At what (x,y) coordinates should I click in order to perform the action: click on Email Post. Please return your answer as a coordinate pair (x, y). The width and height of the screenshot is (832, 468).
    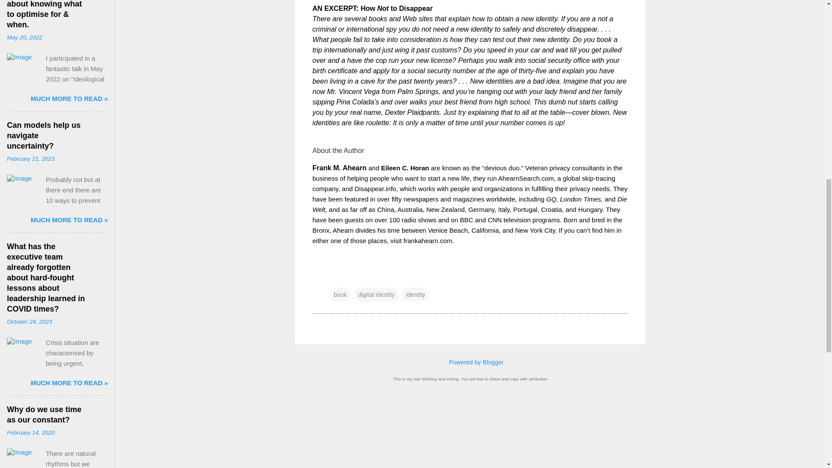
    Looking at the image, I should click on (335, 277).